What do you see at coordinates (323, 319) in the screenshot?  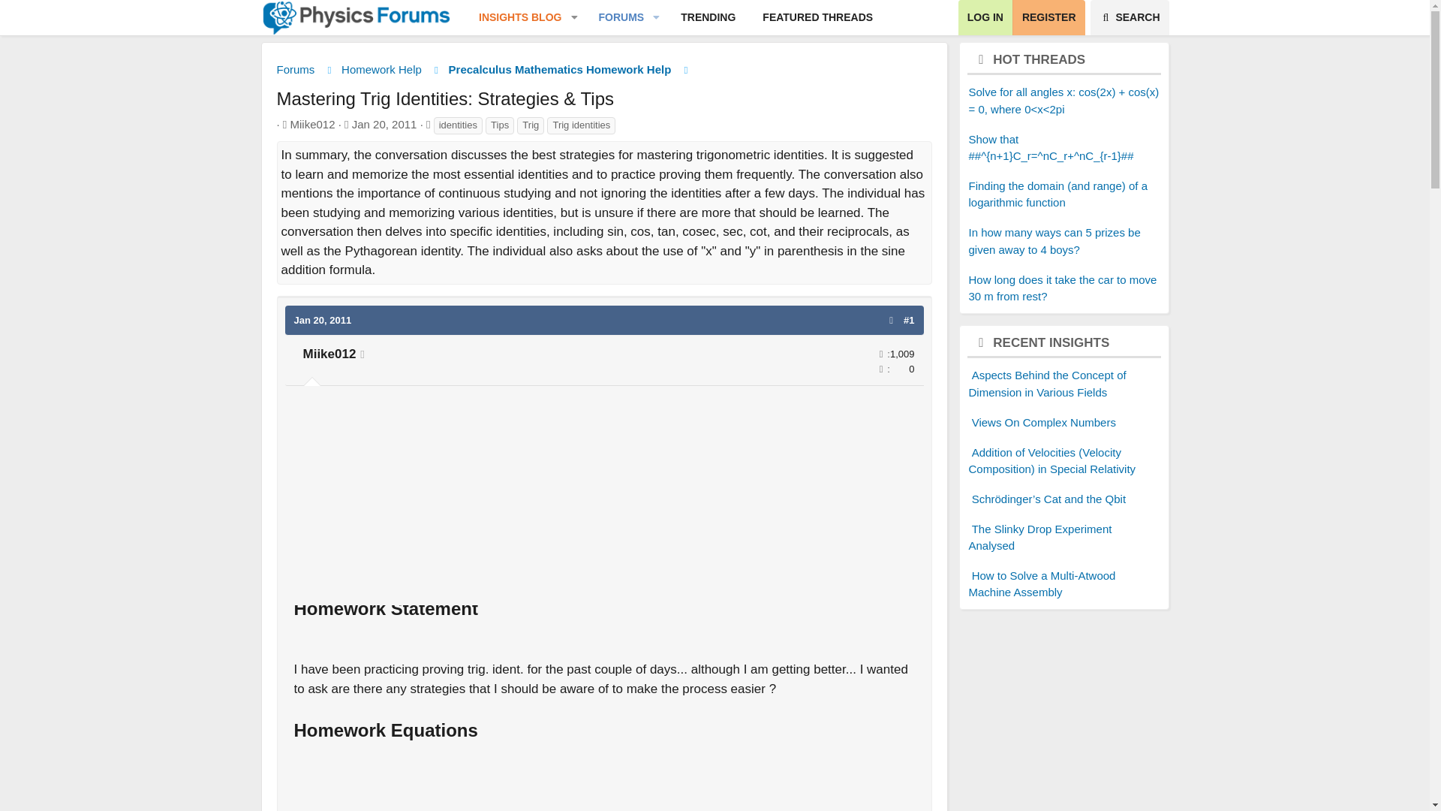 I see `Jan 20, 2011 at 9:46 PM` at bounding box center [323, 319].